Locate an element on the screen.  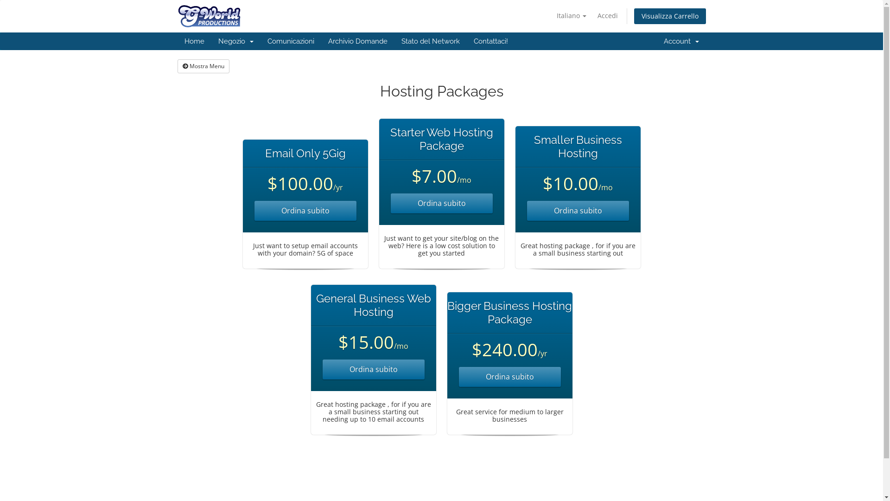
Stato del Network is located at coordinates (430, 41).